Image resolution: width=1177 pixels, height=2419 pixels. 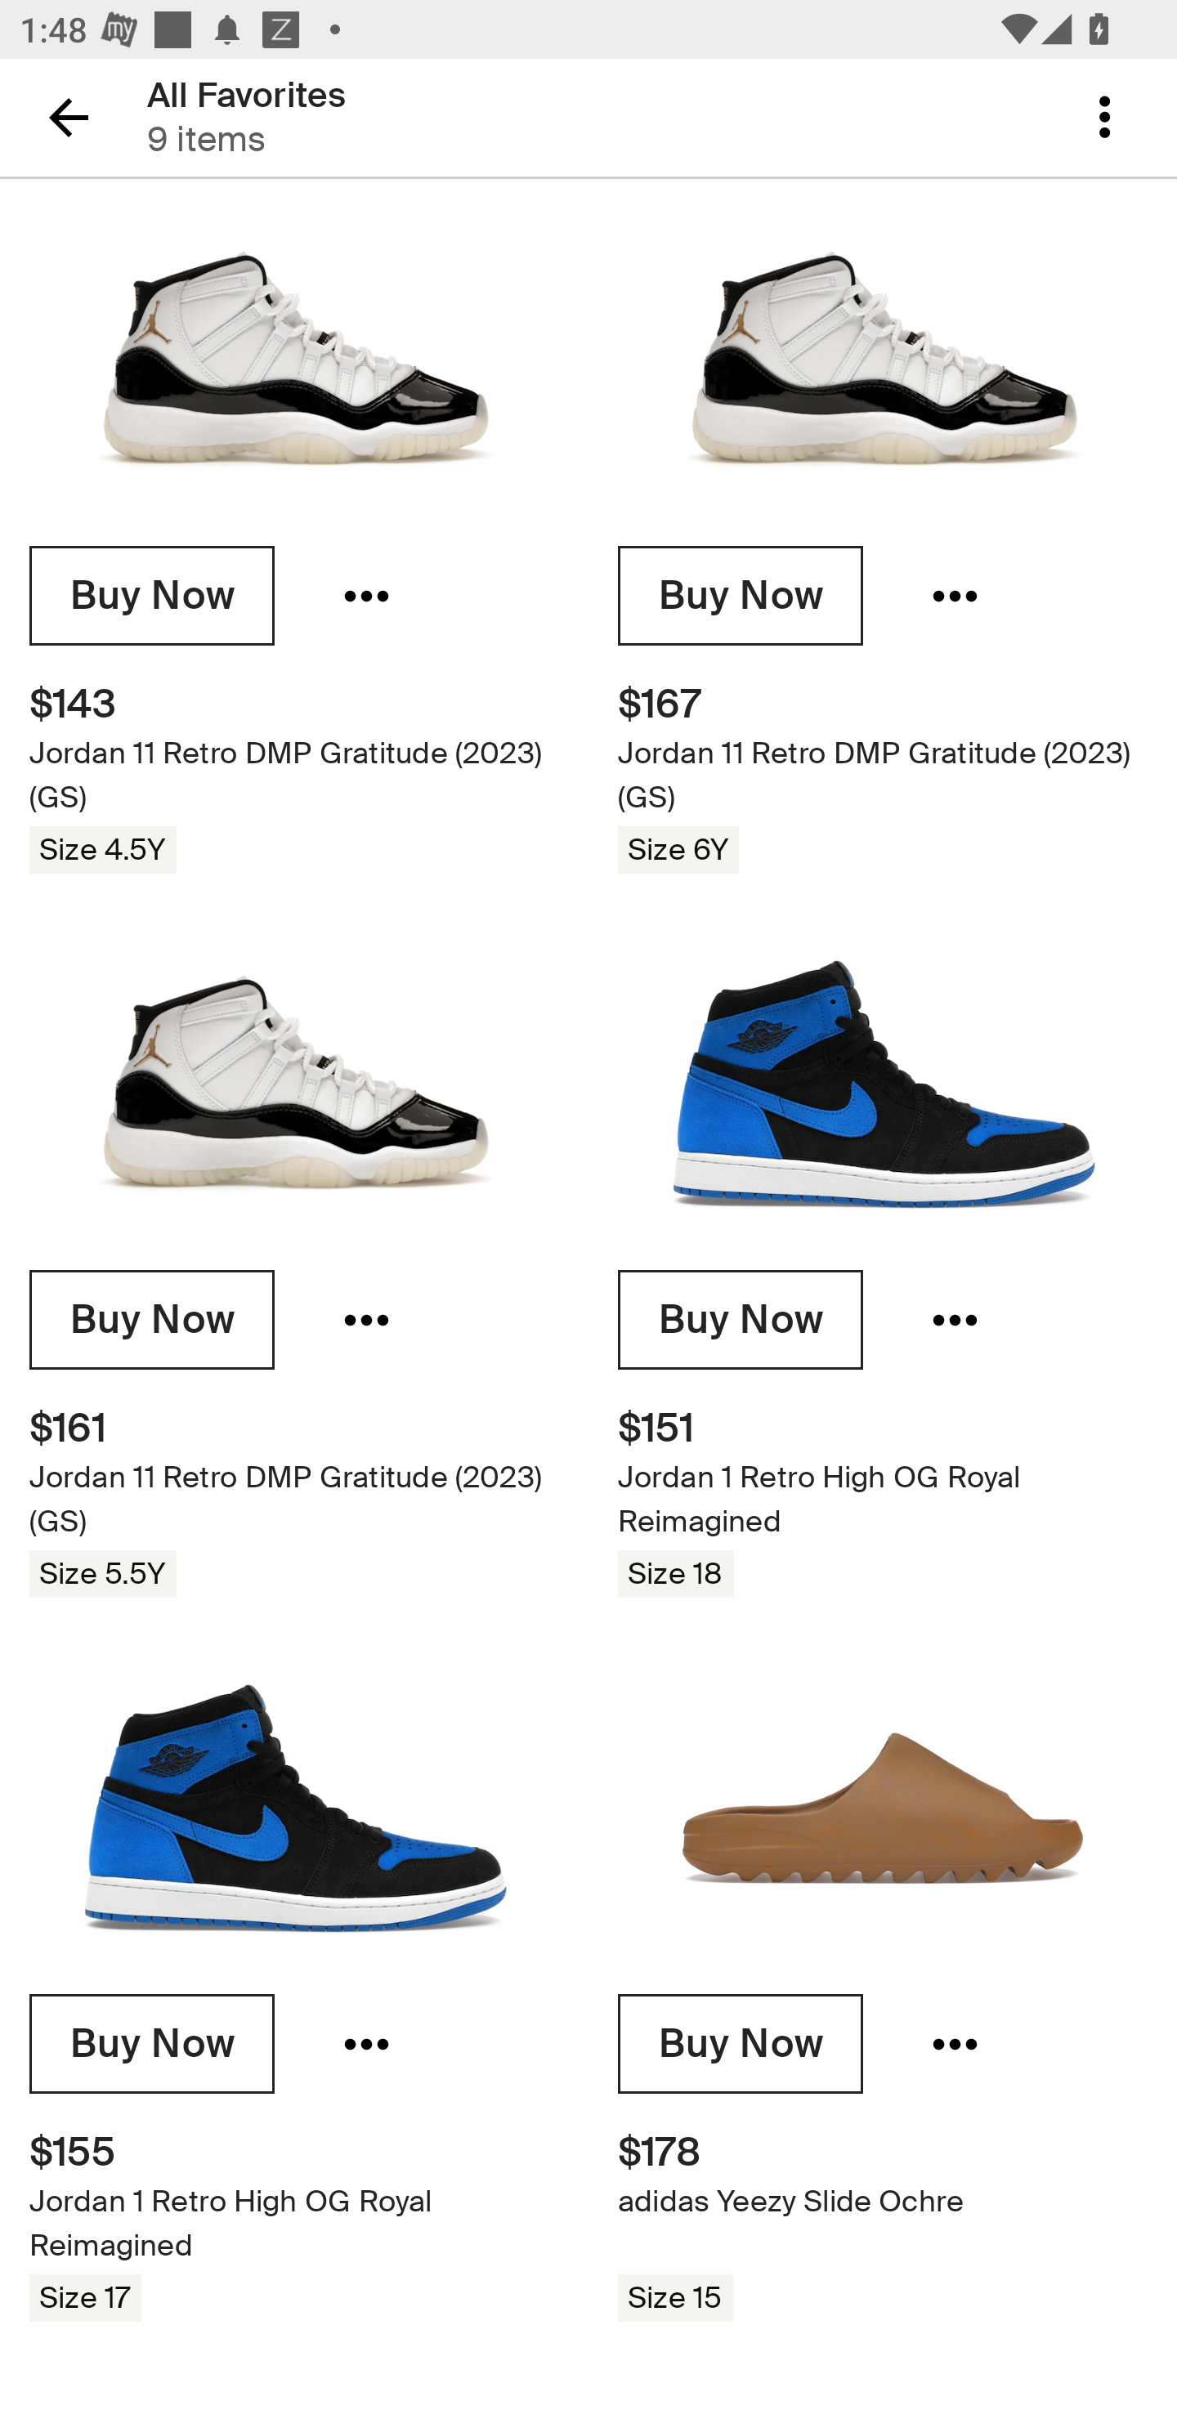 I want to click on Buy Now, so click(x=741, y=2044).